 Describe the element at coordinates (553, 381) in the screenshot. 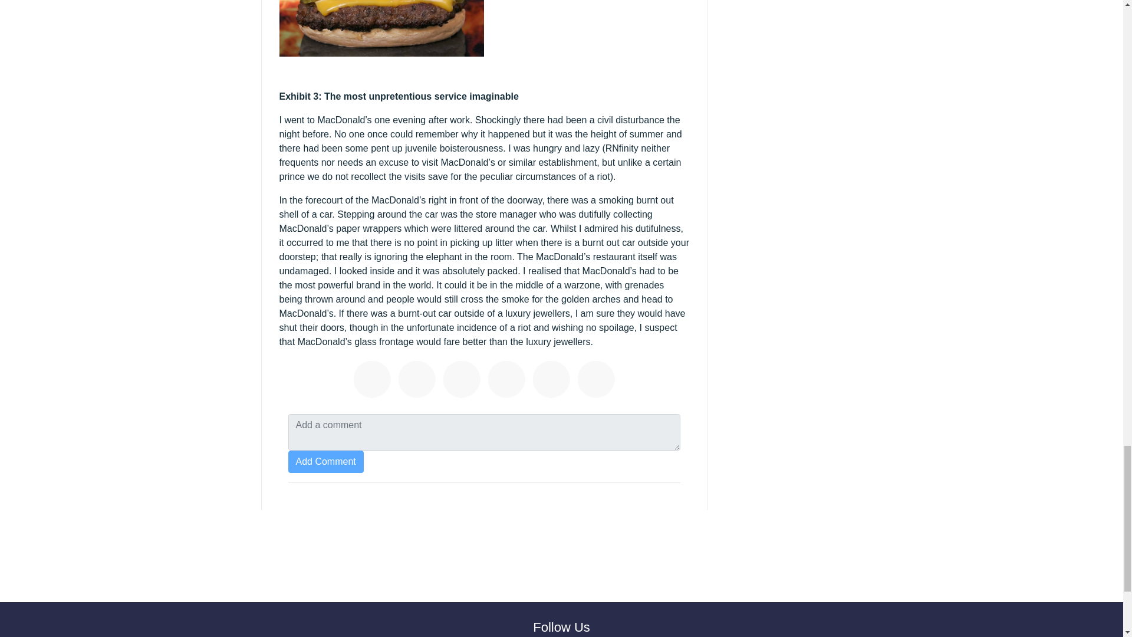

I see `Pretentious Service` at that location.